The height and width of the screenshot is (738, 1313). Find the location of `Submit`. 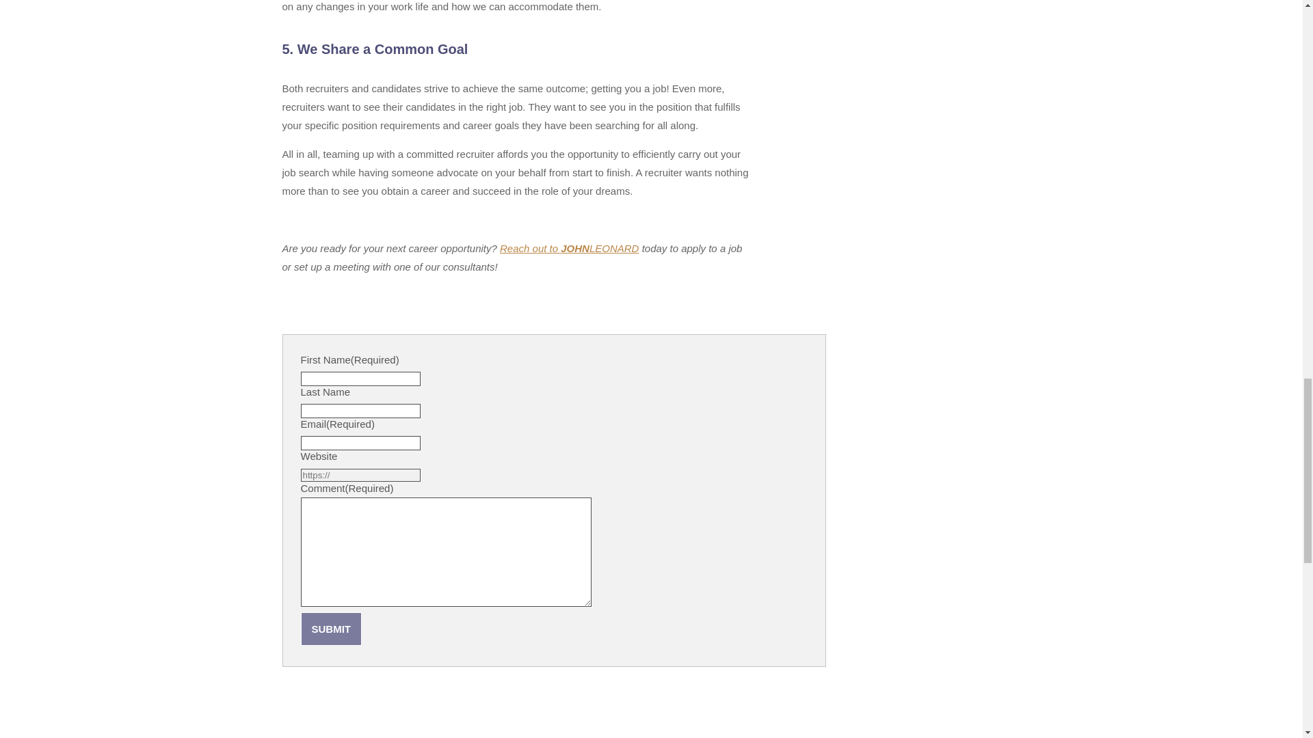

Submit is located at coordinates (331, 629).